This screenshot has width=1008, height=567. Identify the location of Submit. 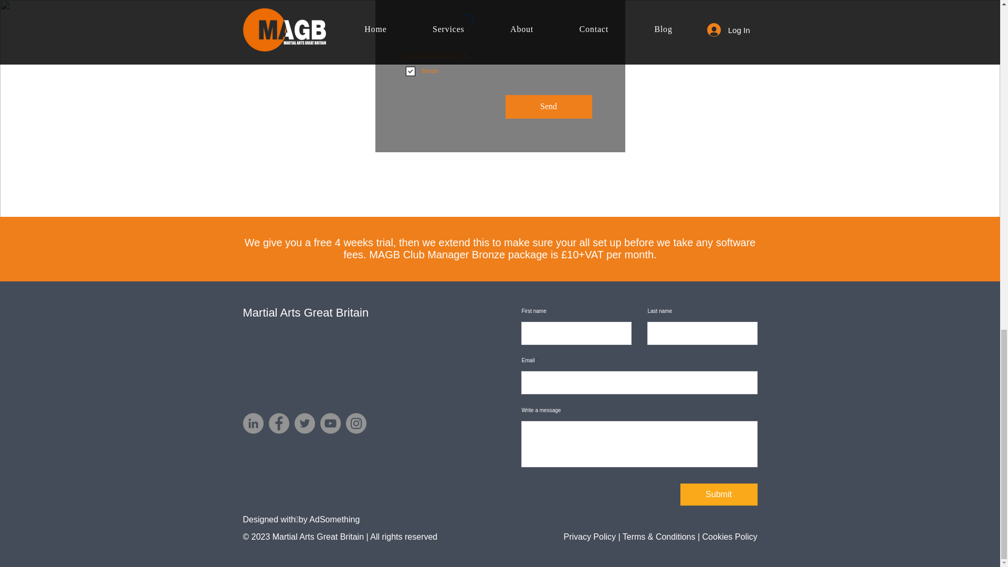
(719, 495).